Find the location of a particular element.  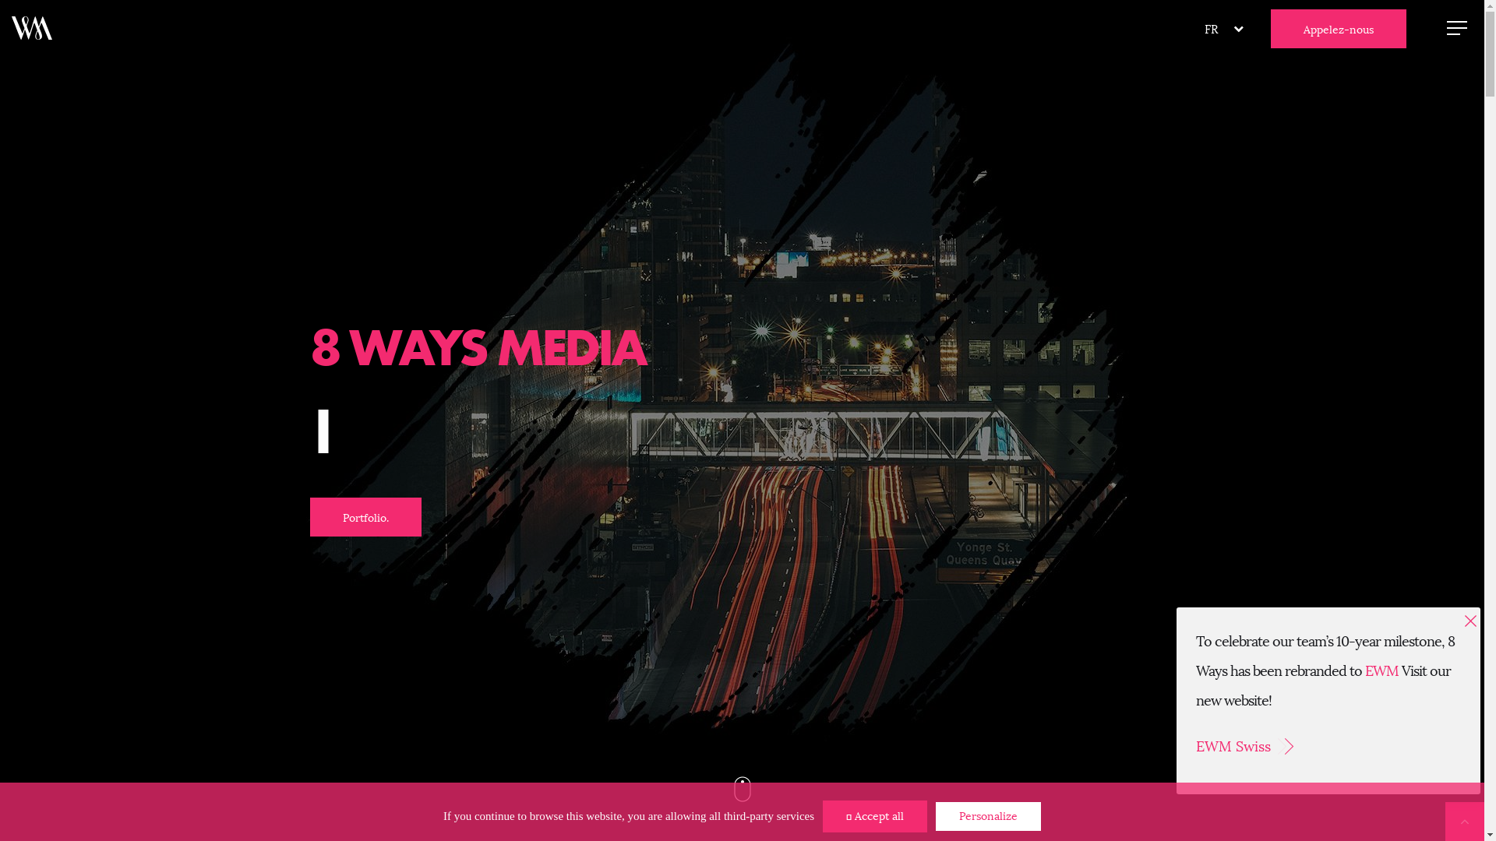

FR is located at coordinates (1211, 29).